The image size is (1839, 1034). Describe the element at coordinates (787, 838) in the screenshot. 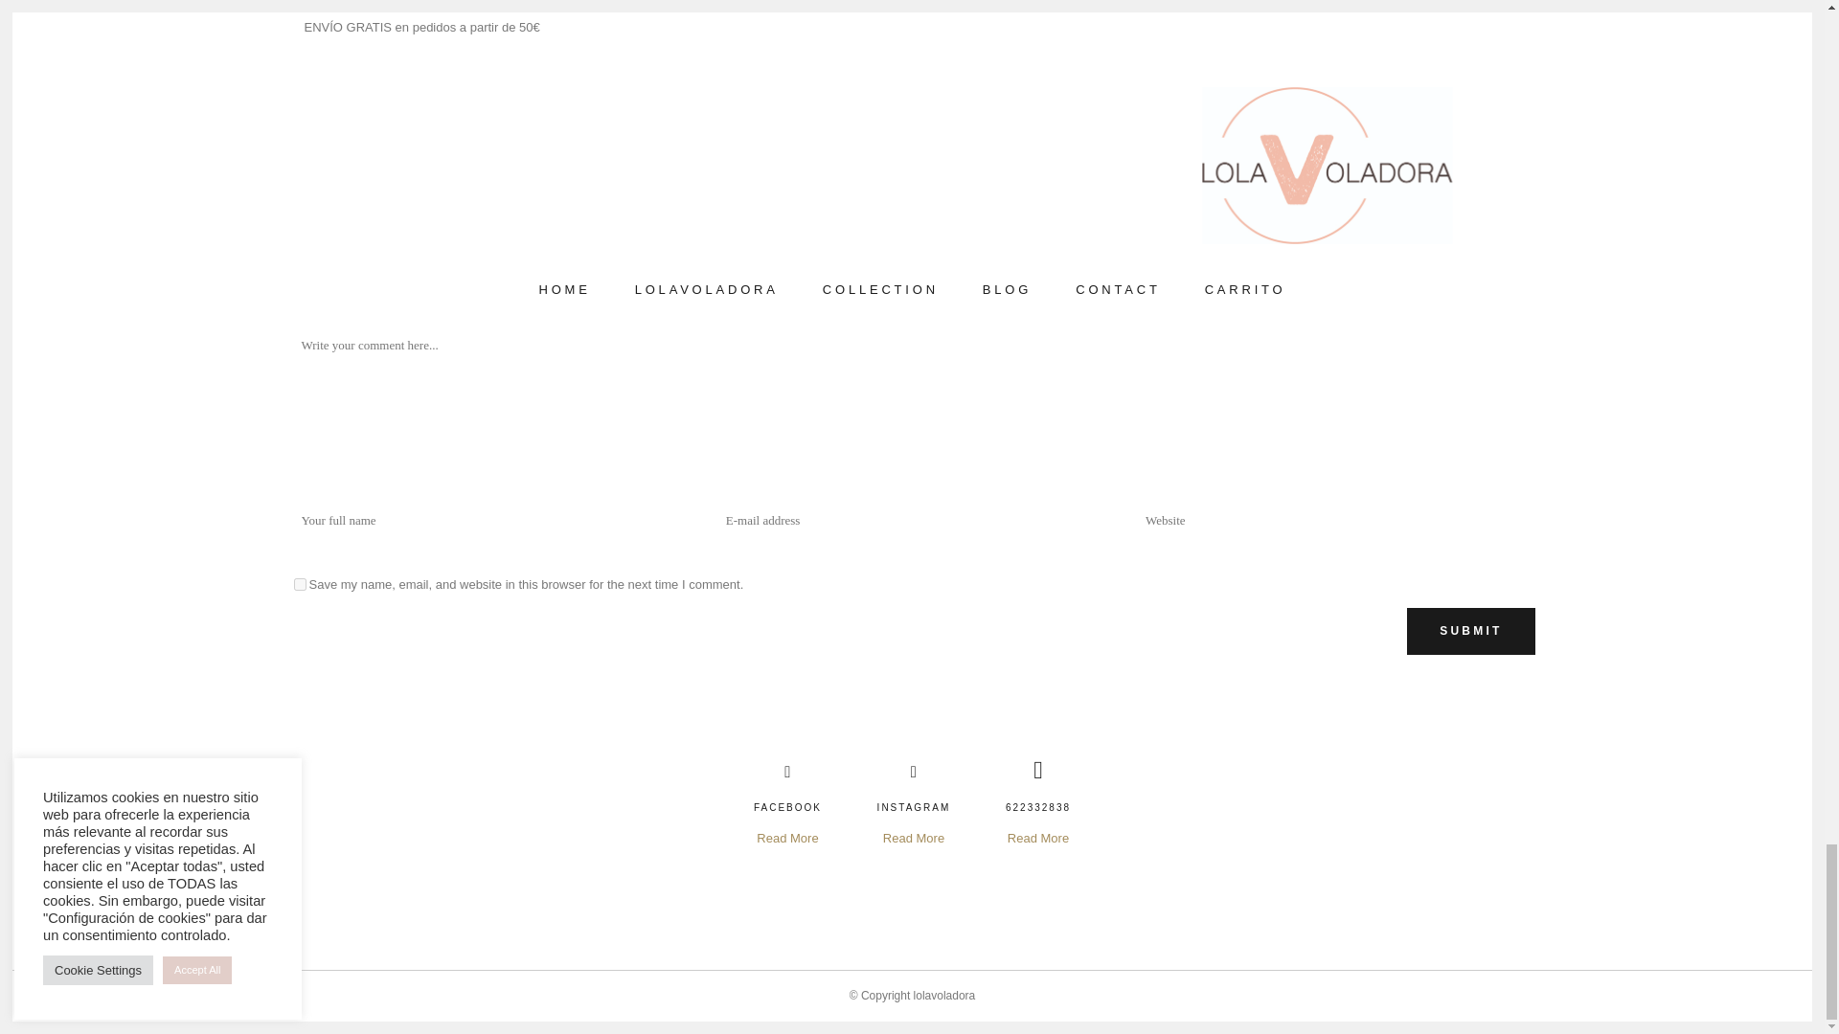

I see `Read More` at that location.